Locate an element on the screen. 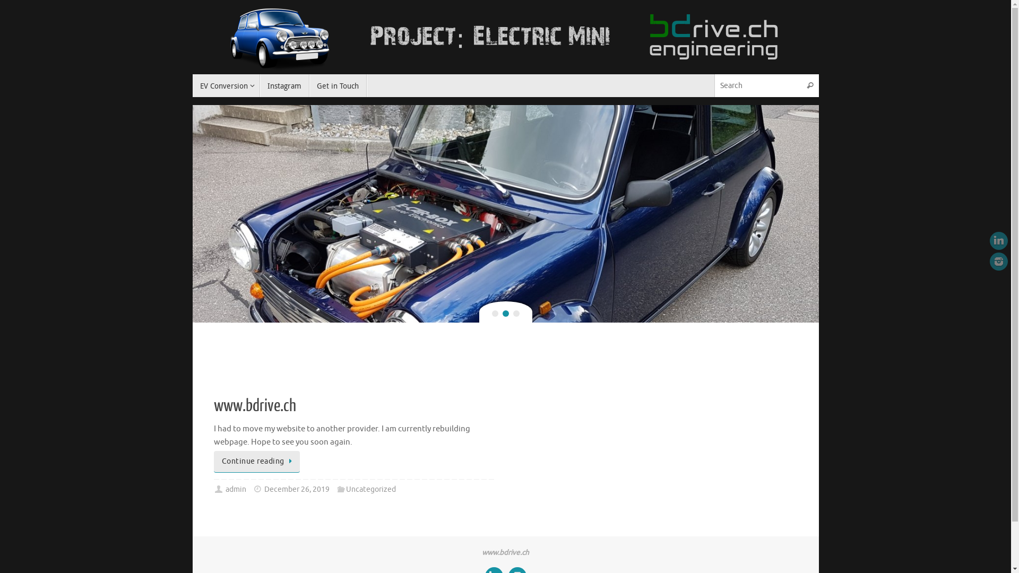 The image size is (1019, 573). www.bdrive.ch is located at coordinates (255, 406).